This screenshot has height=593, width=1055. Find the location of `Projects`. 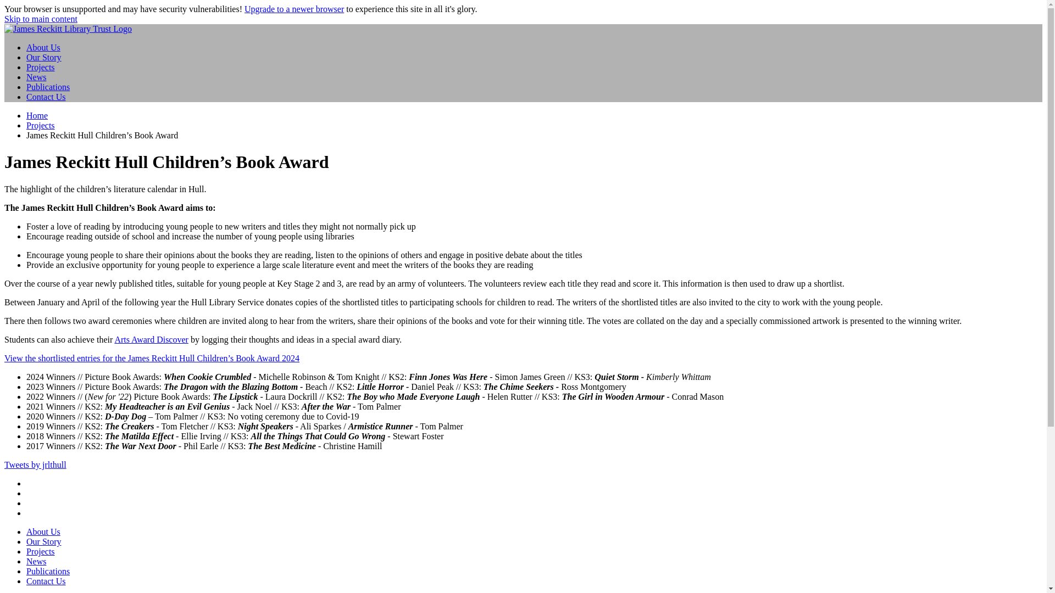

Projects is located at coordinates (41, 67).